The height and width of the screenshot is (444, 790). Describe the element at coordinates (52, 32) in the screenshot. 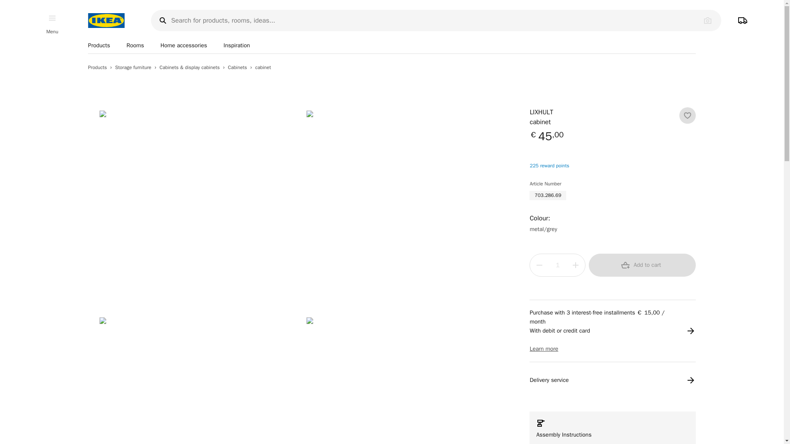

I see `Menu` at that location.